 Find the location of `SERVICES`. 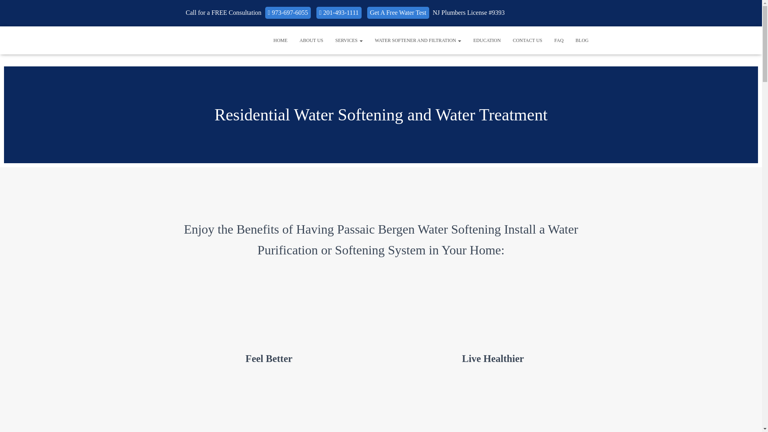

SERVICES is located at coordinates (349, 40).